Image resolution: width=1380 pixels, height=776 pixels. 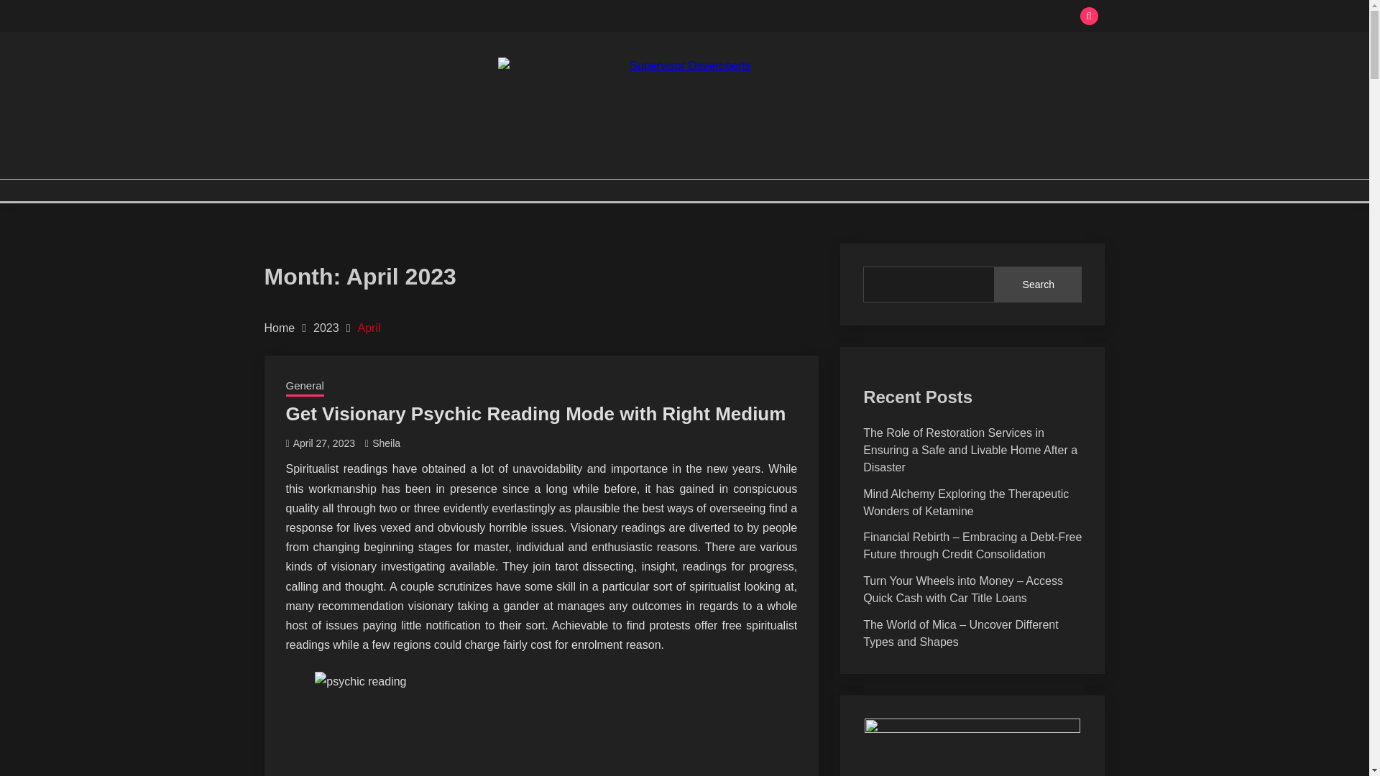 I want to click on April, so click(x=369, y=328).